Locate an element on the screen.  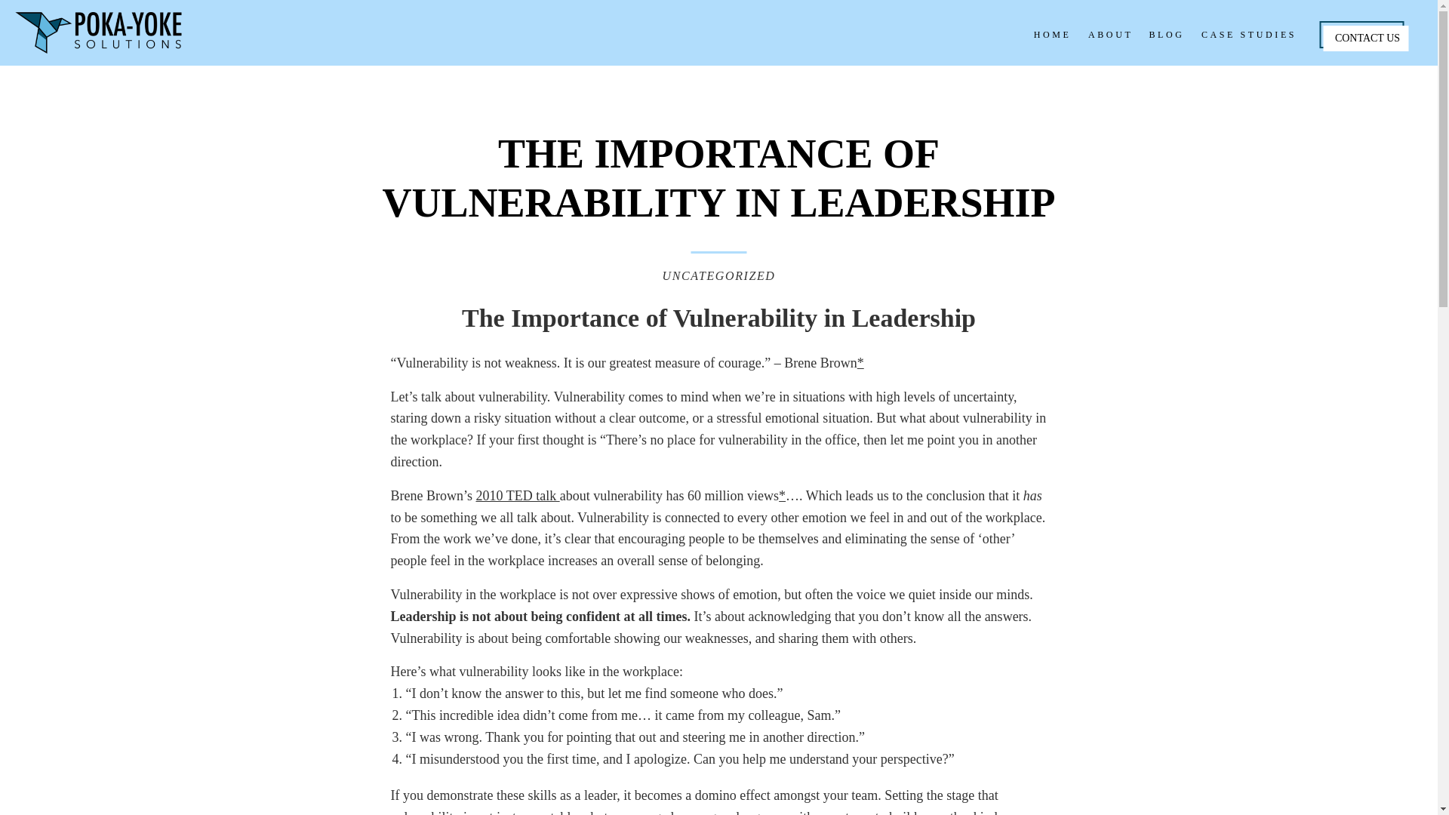
ABOUT is located at coordinates (1109, 35).